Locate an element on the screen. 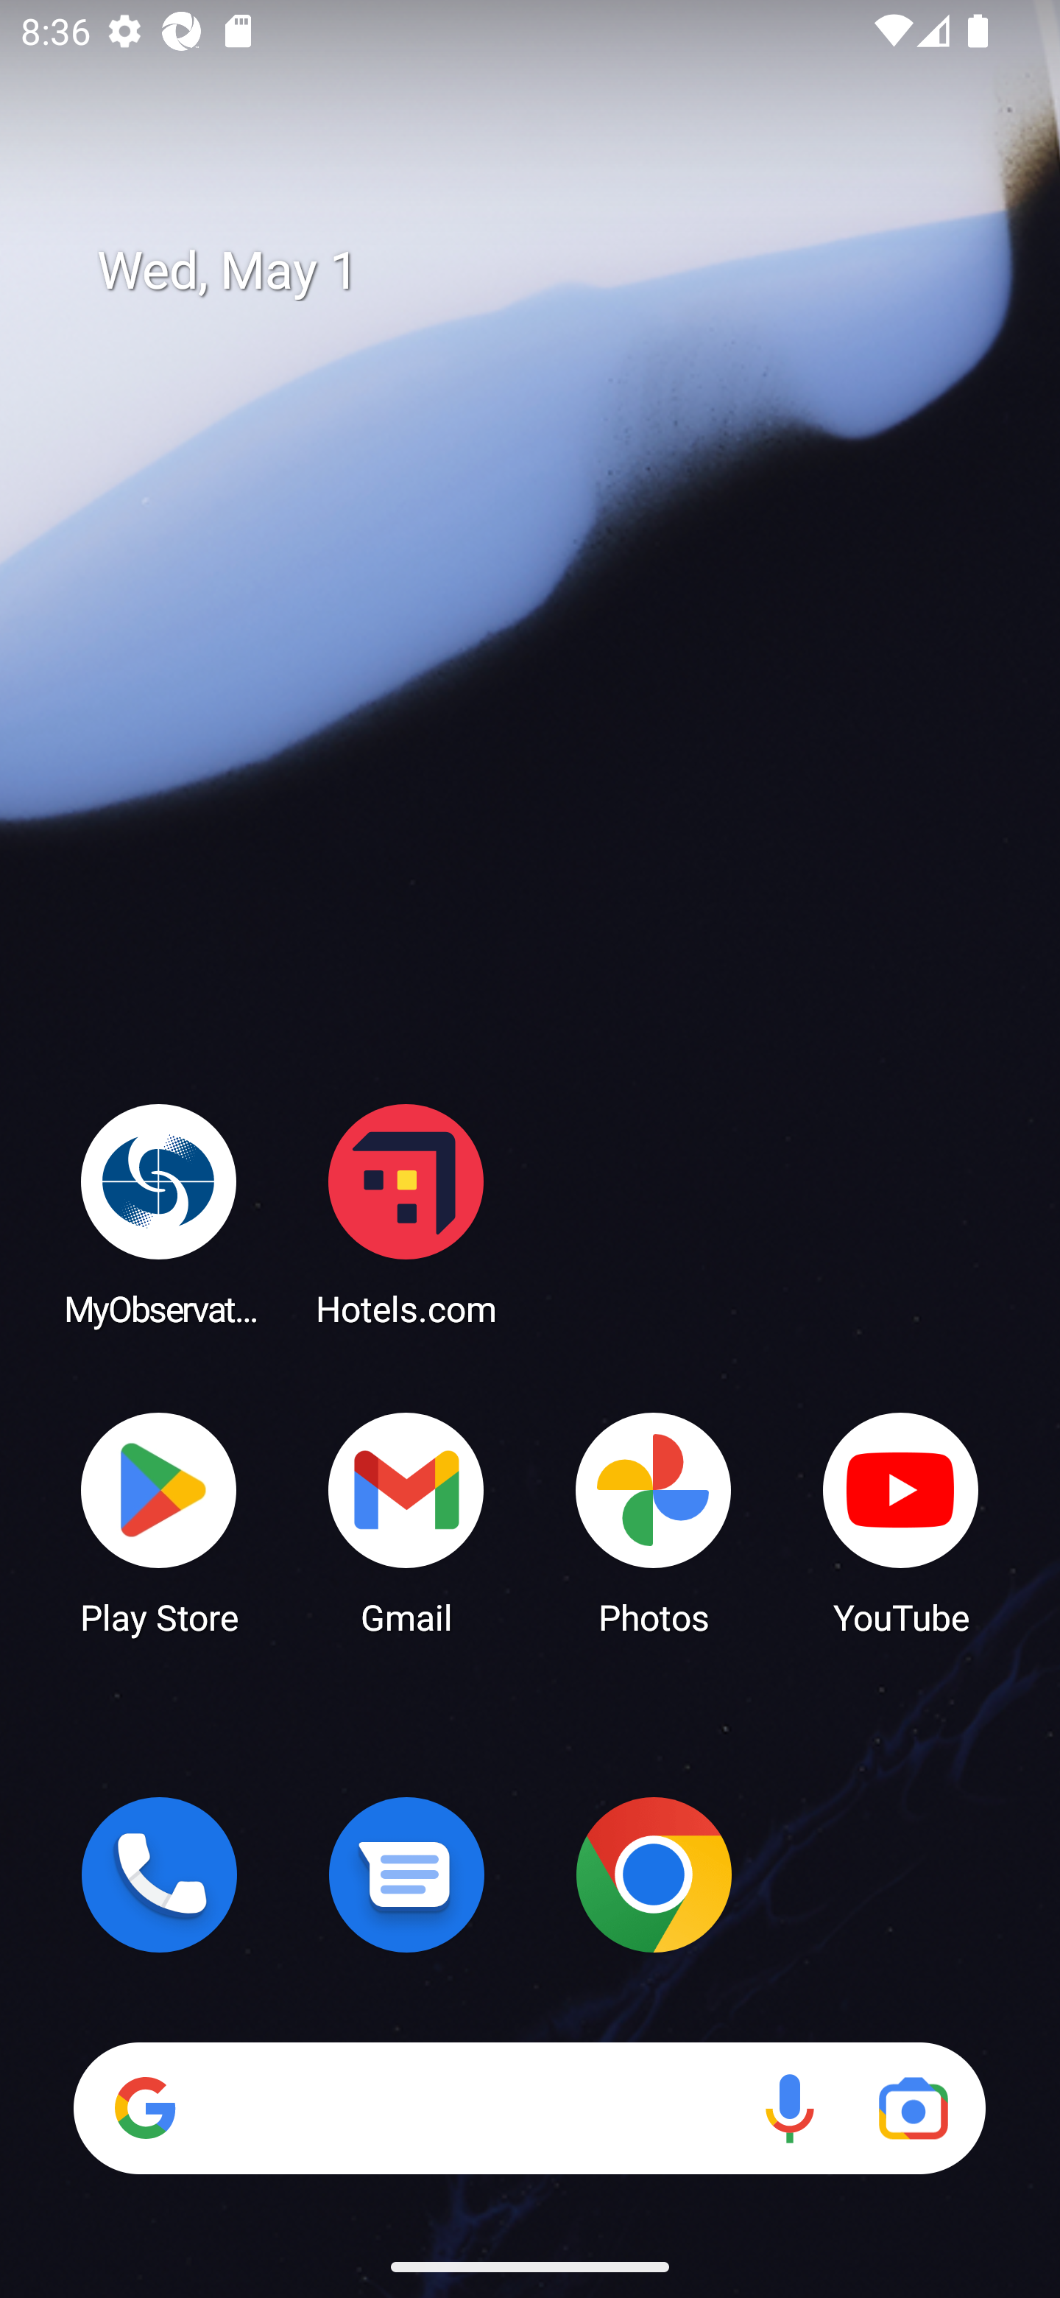  YouTube is located at coordinates (901, 1522).